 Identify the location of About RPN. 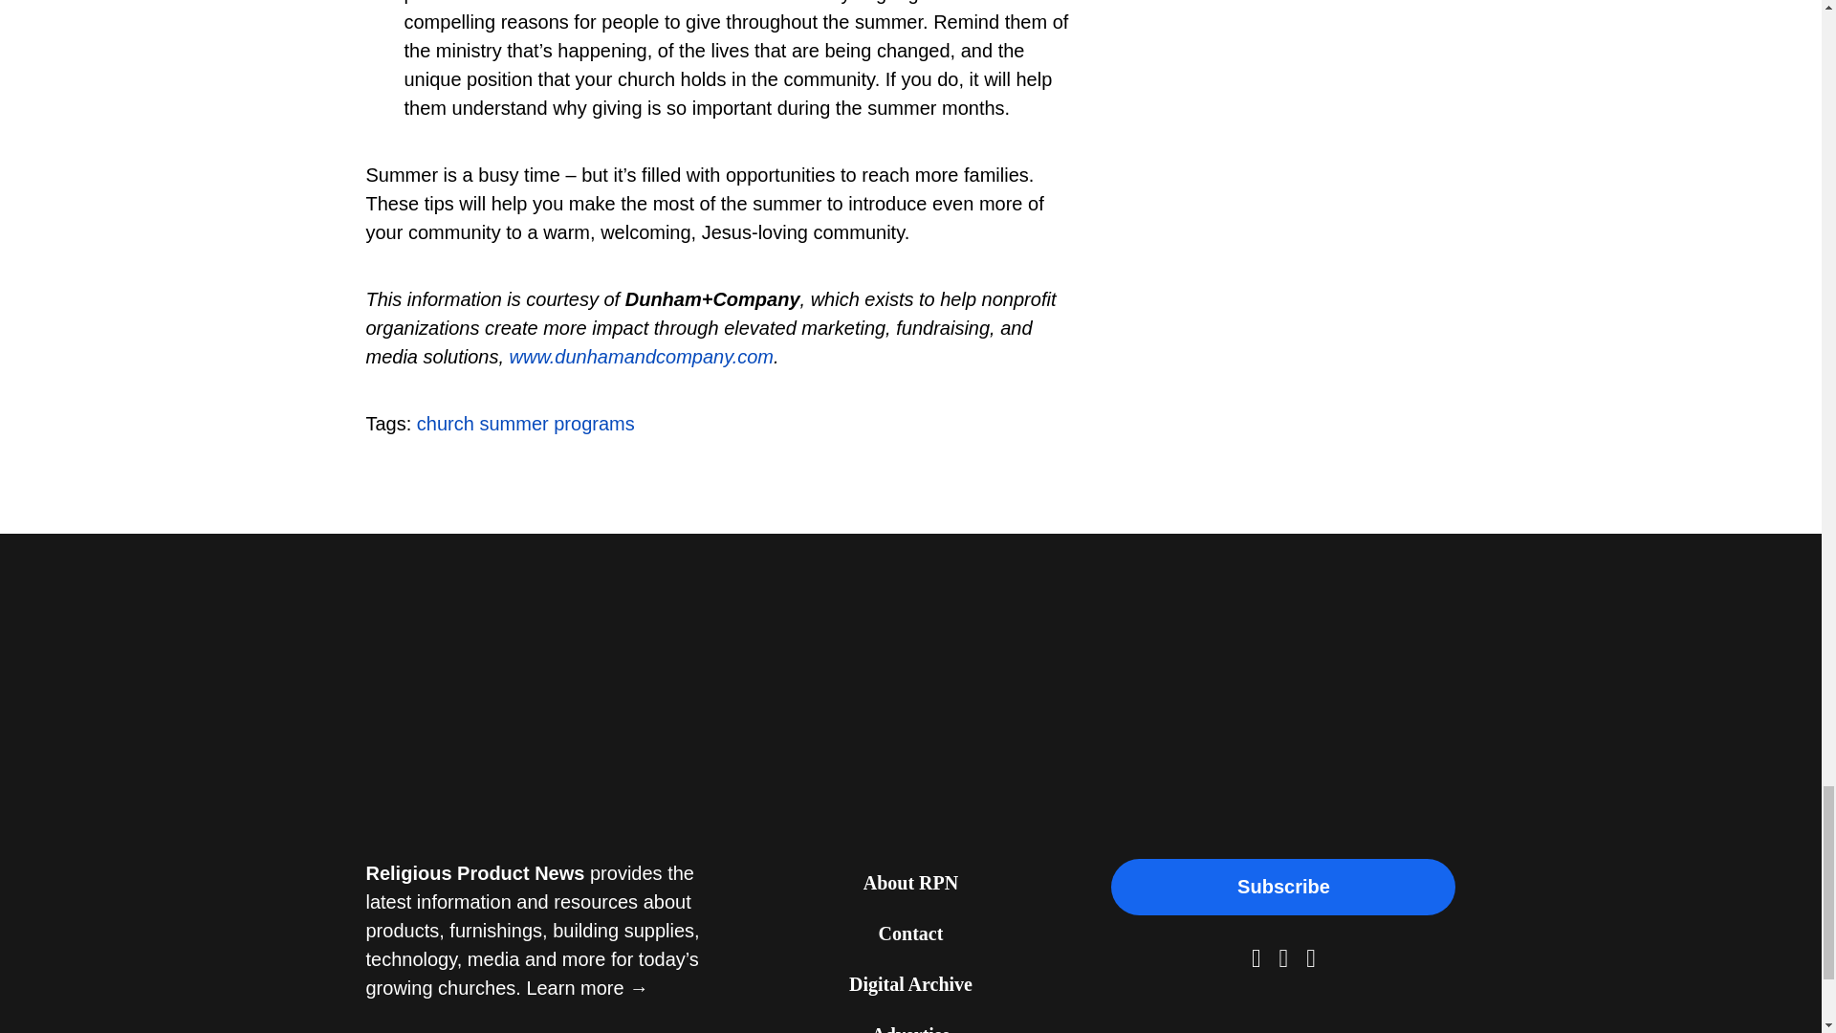
(910, 884).